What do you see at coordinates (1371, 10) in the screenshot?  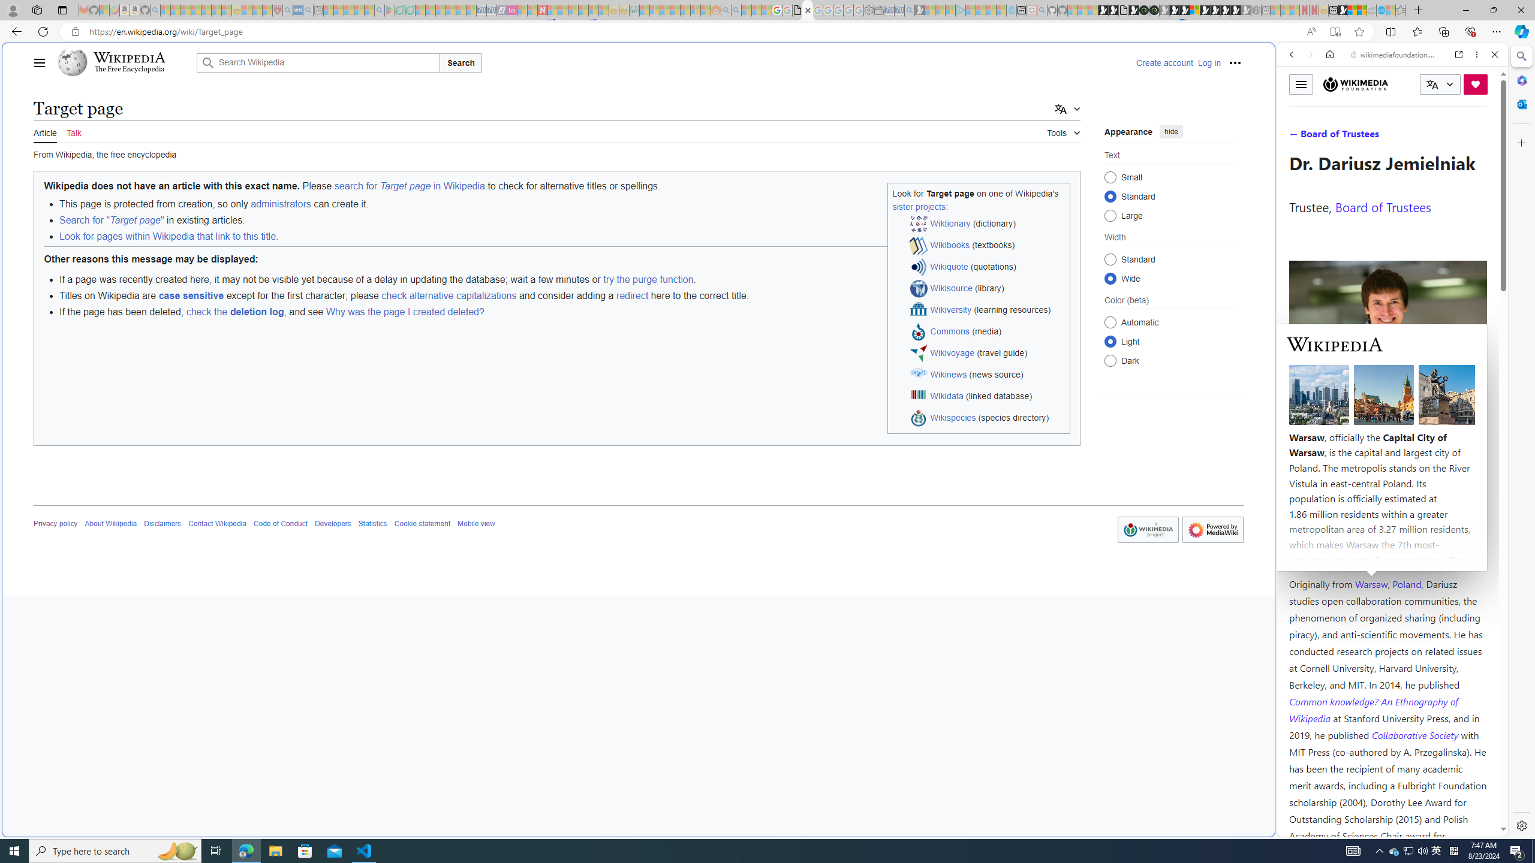 I see `Navy Quest` at bounding box center [1371, 10].